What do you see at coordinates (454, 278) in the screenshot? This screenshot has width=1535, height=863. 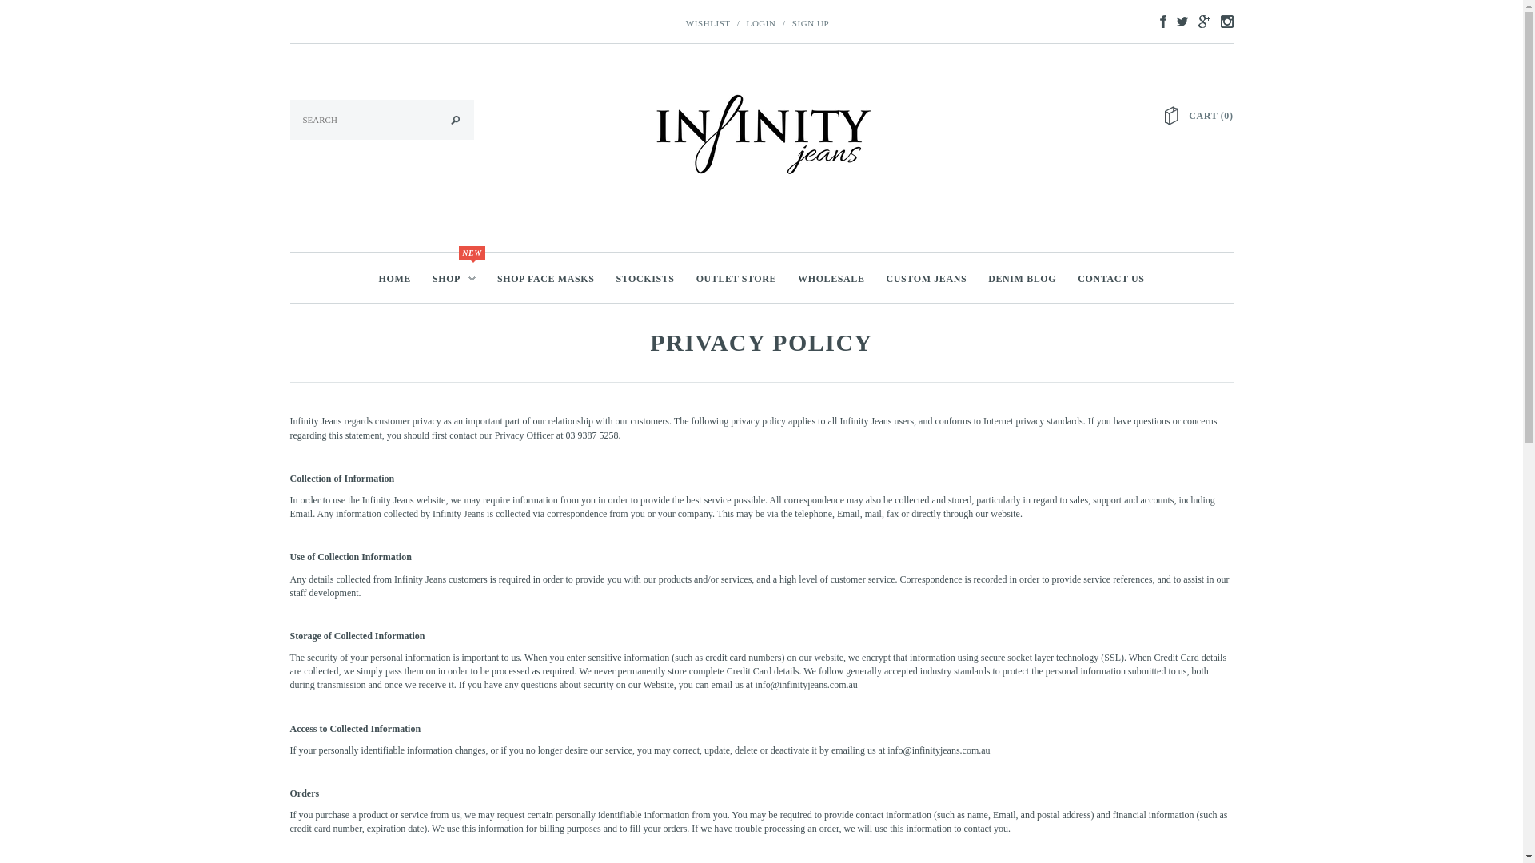 I see `SHOP` at bounding box center [454, 278].